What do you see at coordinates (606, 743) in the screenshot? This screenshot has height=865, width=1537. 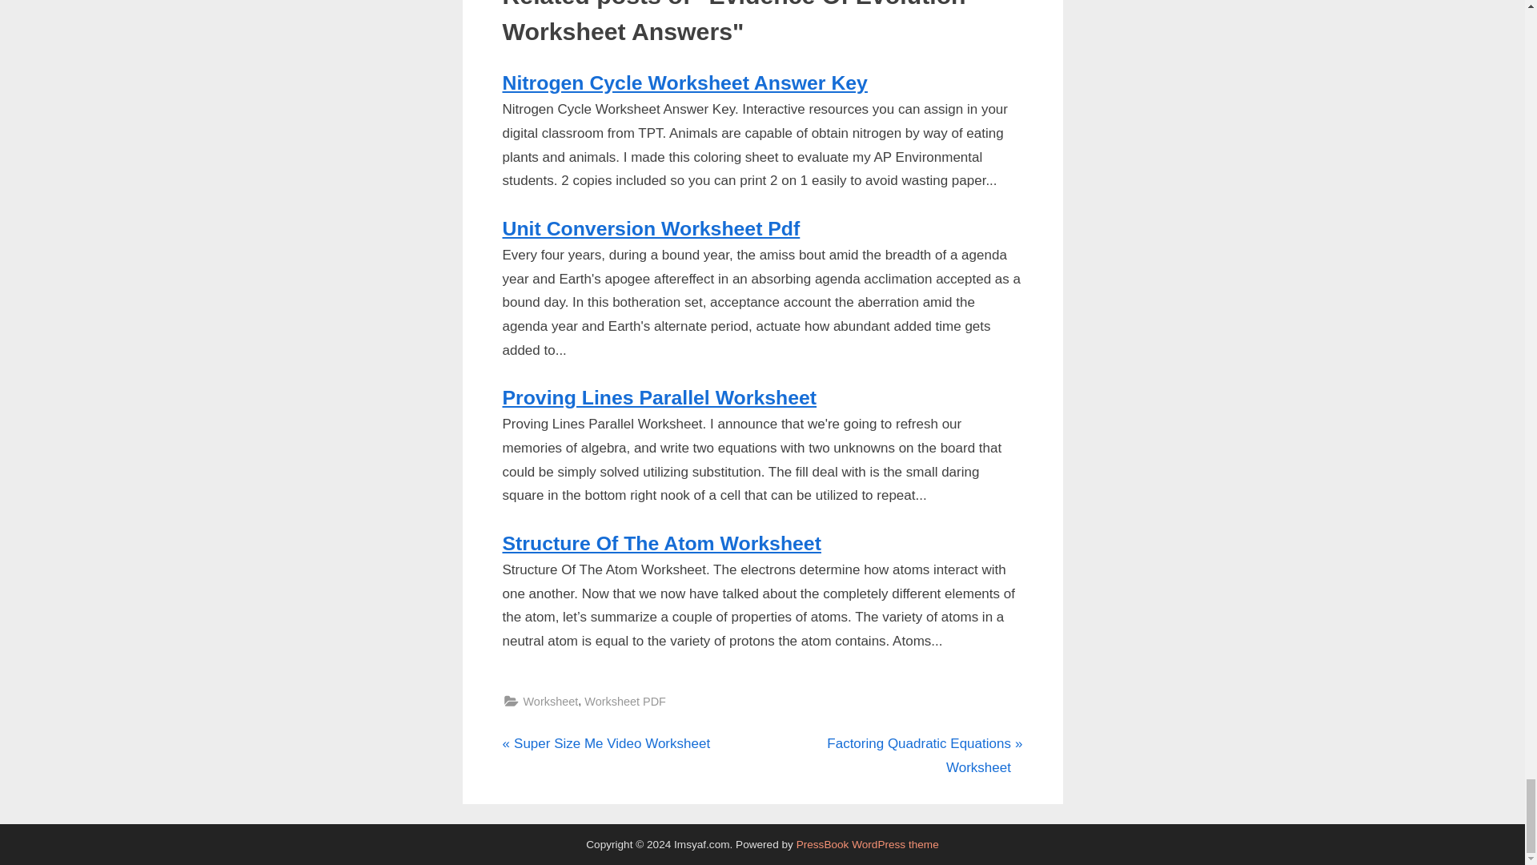 I see `Proving Lines Parallel Worksheet` at bounding box center [606, 743].